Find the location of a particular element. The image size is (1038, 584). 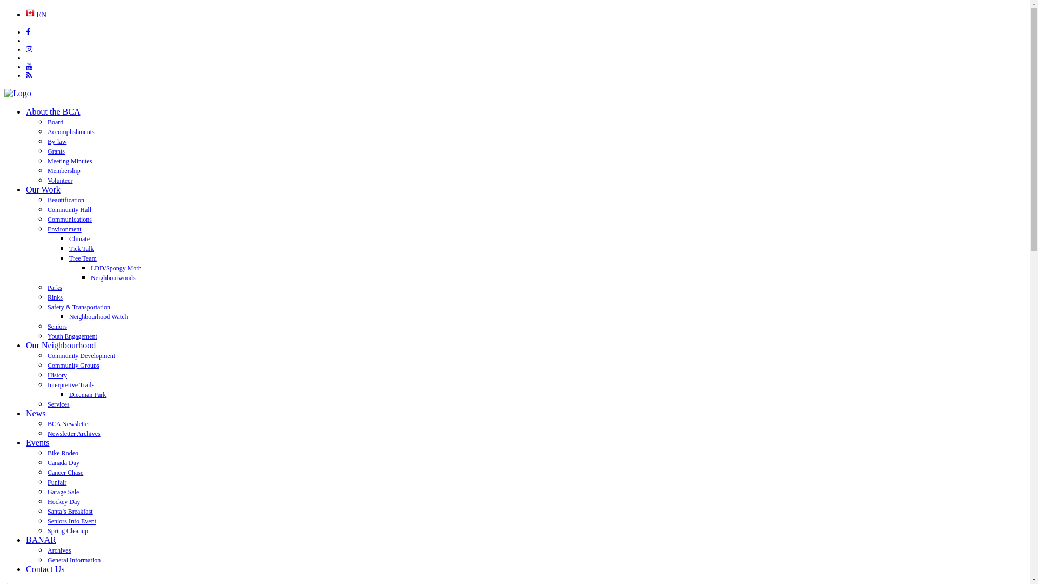

Community Development is located at coordinates (81, 356).